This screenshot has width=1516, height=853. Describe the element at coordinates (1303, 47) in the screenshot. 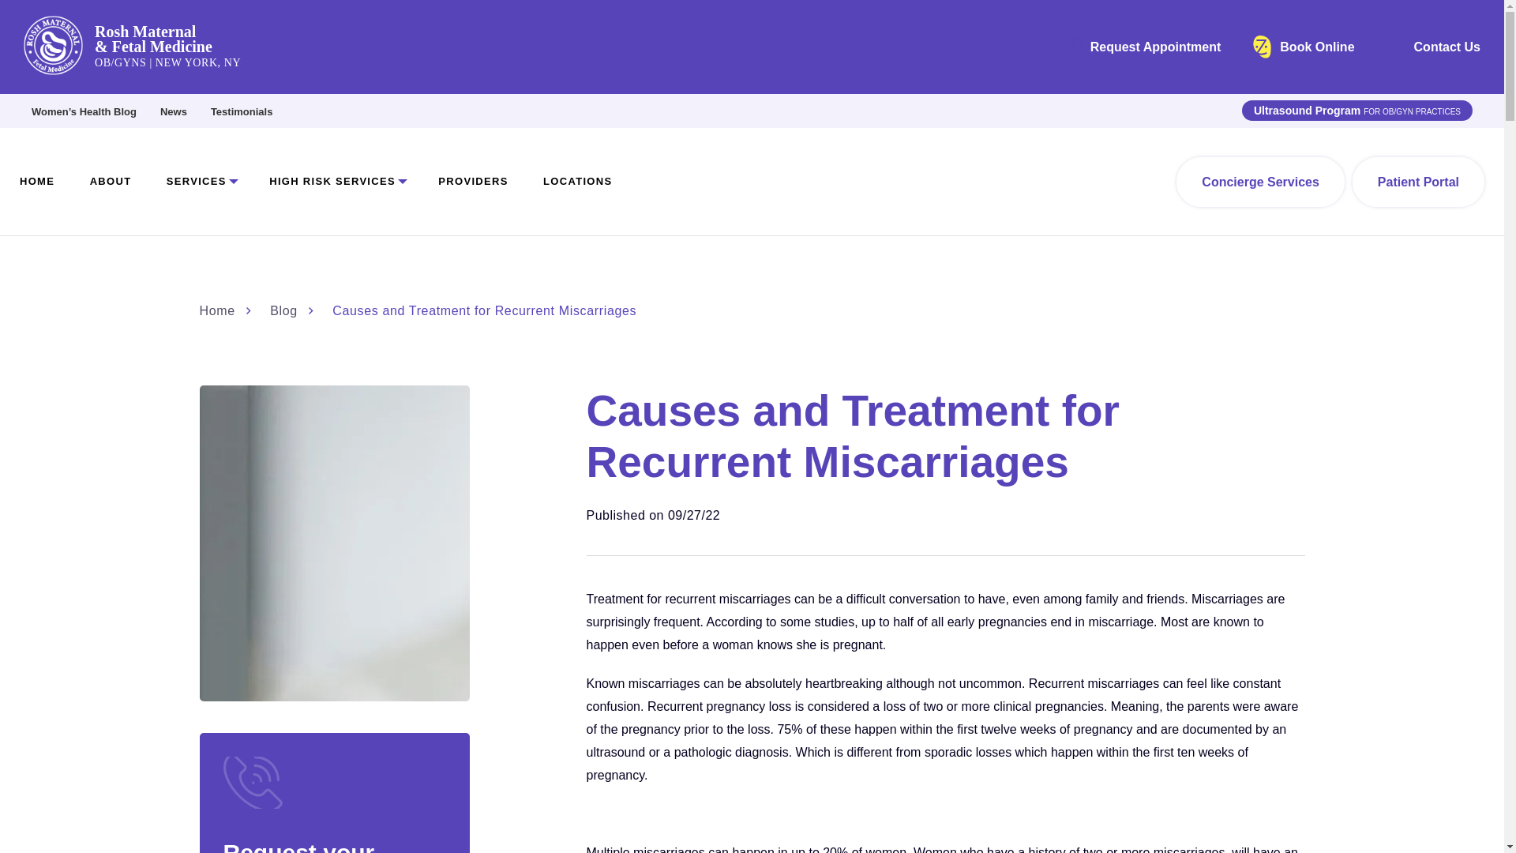

I see `Book Online` at that location.